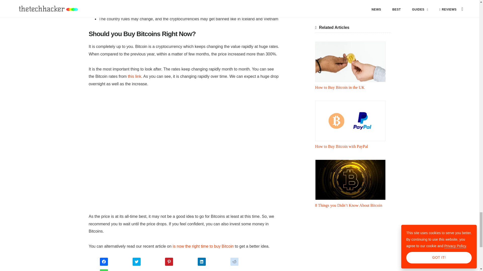 Image resolution: width=483 pixels, height=271 pixels. I want to click on Click to share on LinkedIn, so click(202, 262).